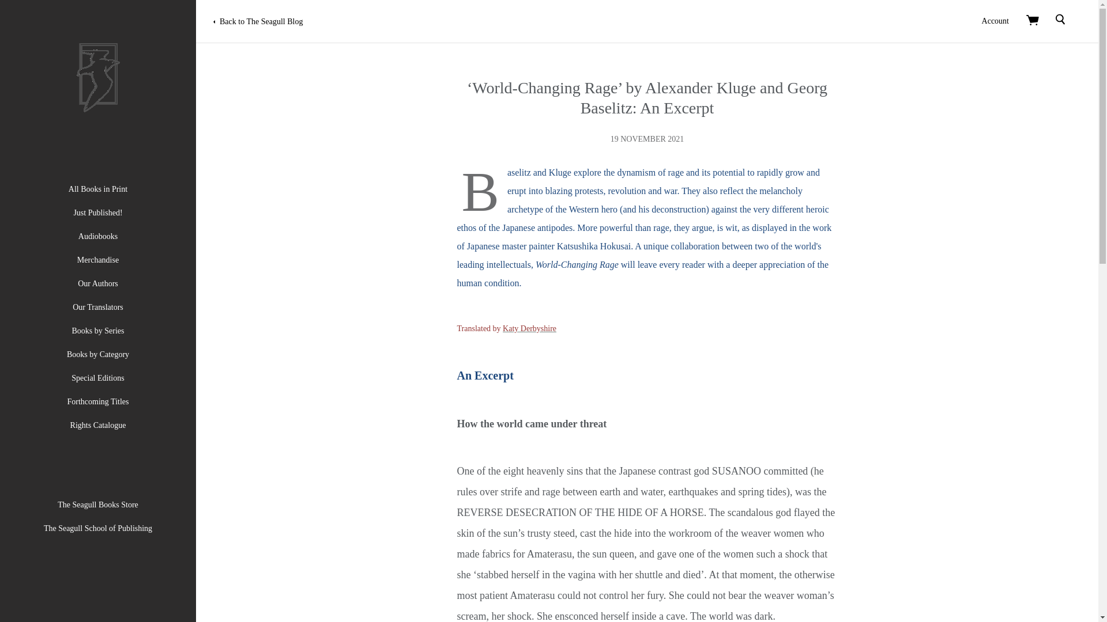 Image resolution: width=1107 pixels, height=622 pixels. What do you see at coordinates (98, 189) in the screenshot?
I see `All Books in Print` at bounding box center [98, 189].